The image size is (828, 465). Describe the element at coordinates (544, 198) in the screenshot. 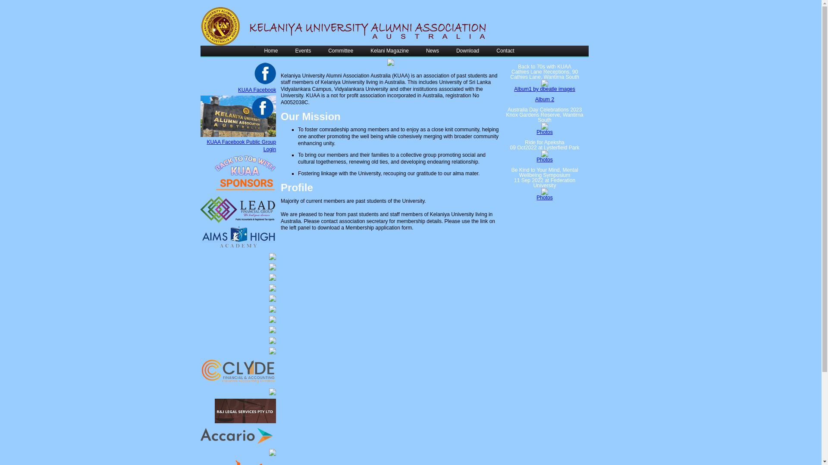

I see `Photos` at that location.